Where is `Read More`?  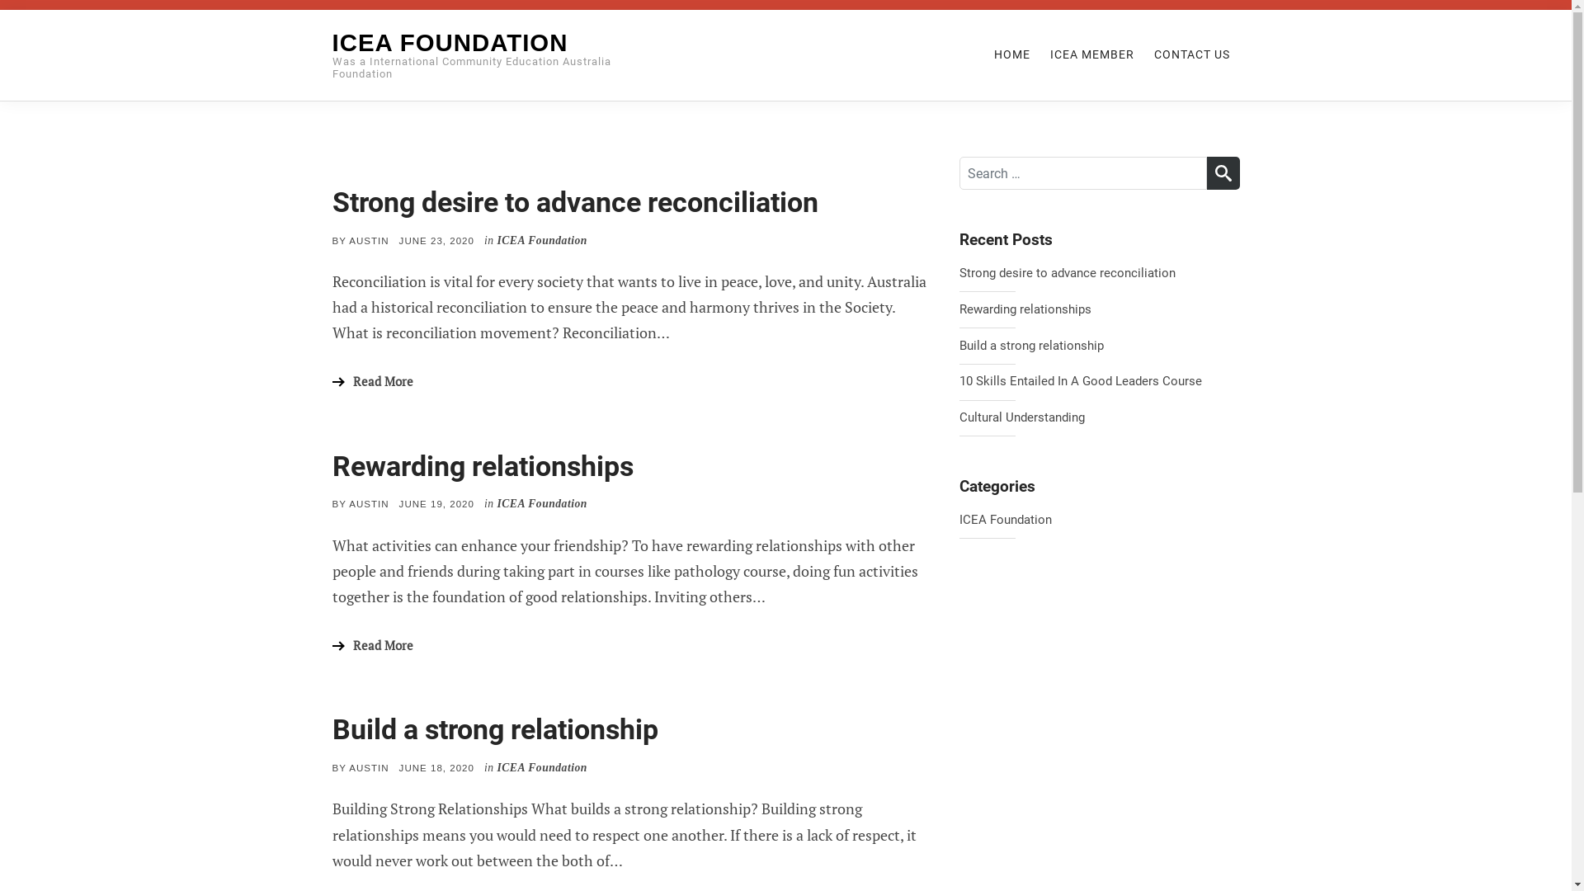
Read More is located at coordinates (372, 645).